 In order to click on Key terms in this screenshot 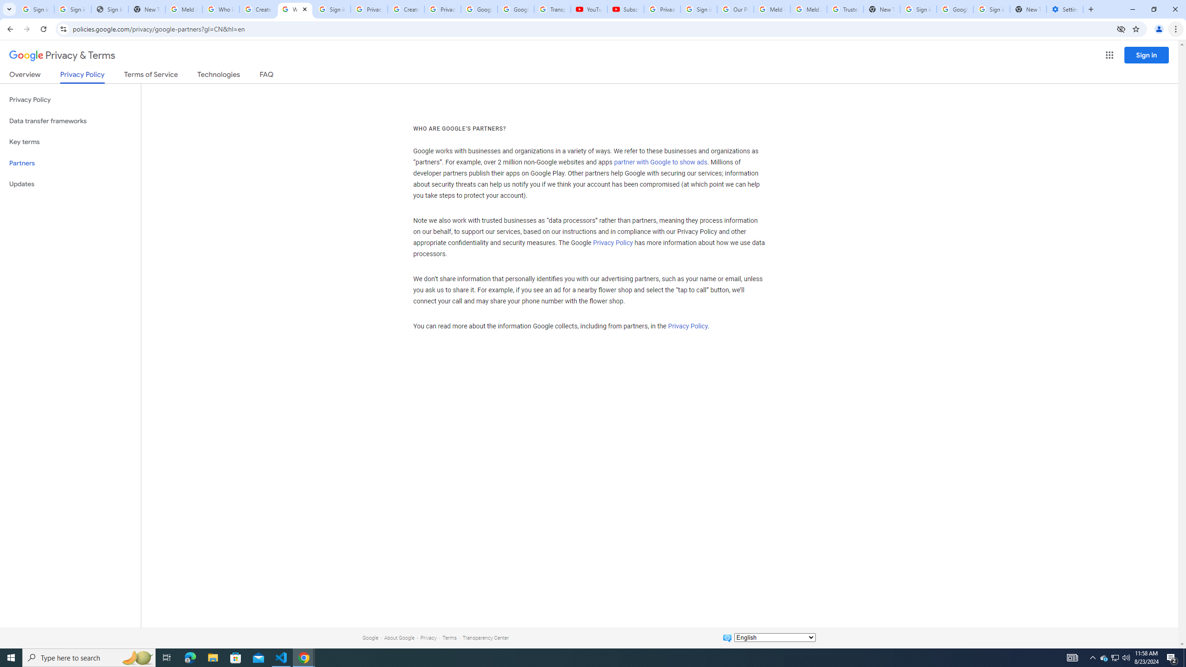, I will do `click(70, 142)`.